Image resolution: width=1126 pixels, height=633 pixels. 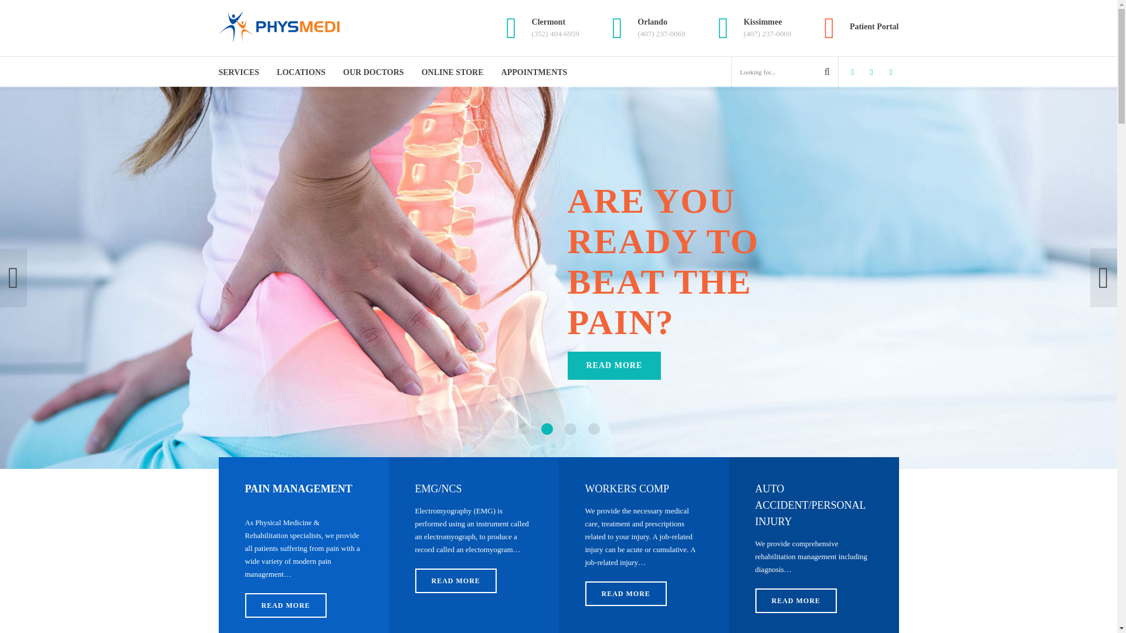 I want to click on READ MORE, so click(x=796, y=601).